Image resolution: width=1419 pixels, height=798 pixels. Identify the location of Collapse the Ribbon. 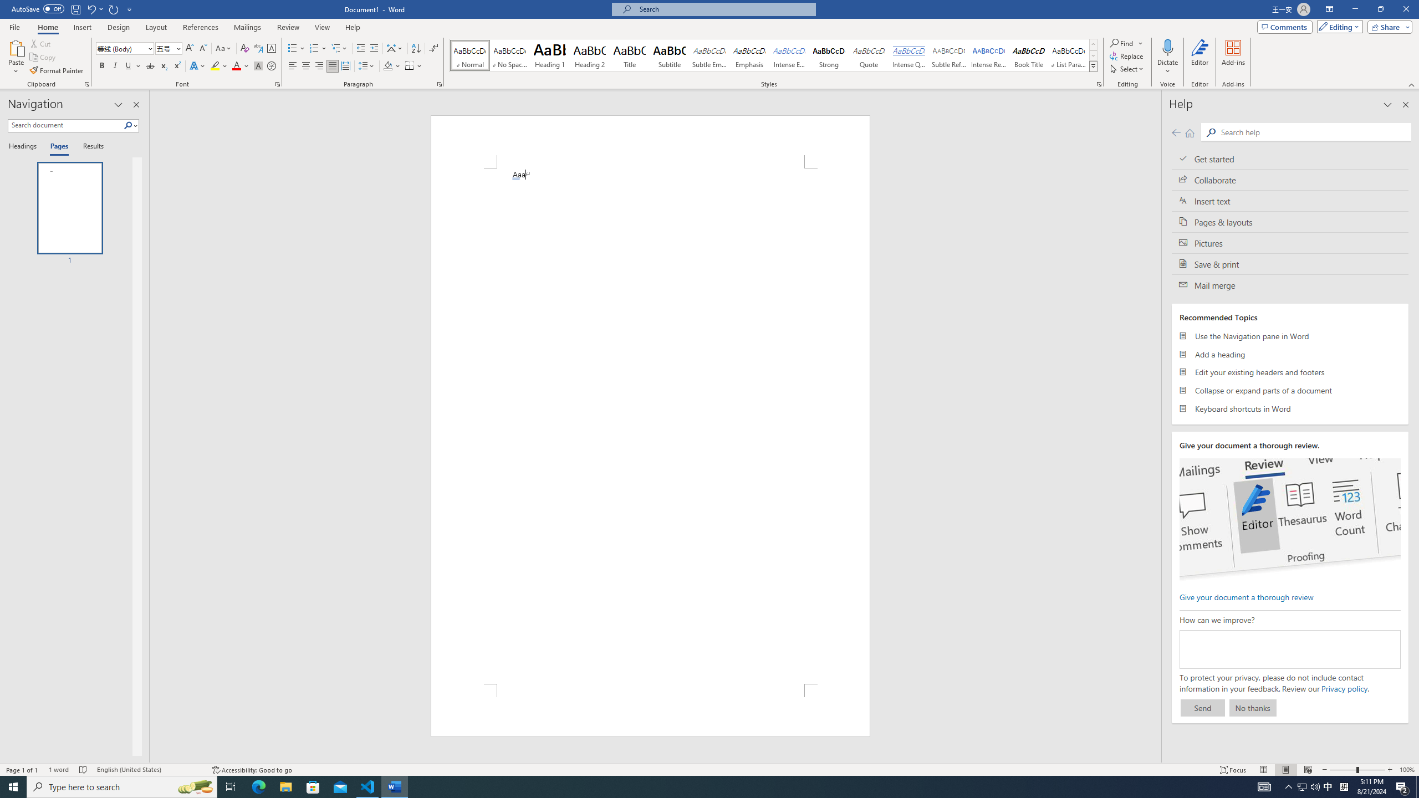
(1412, 84).